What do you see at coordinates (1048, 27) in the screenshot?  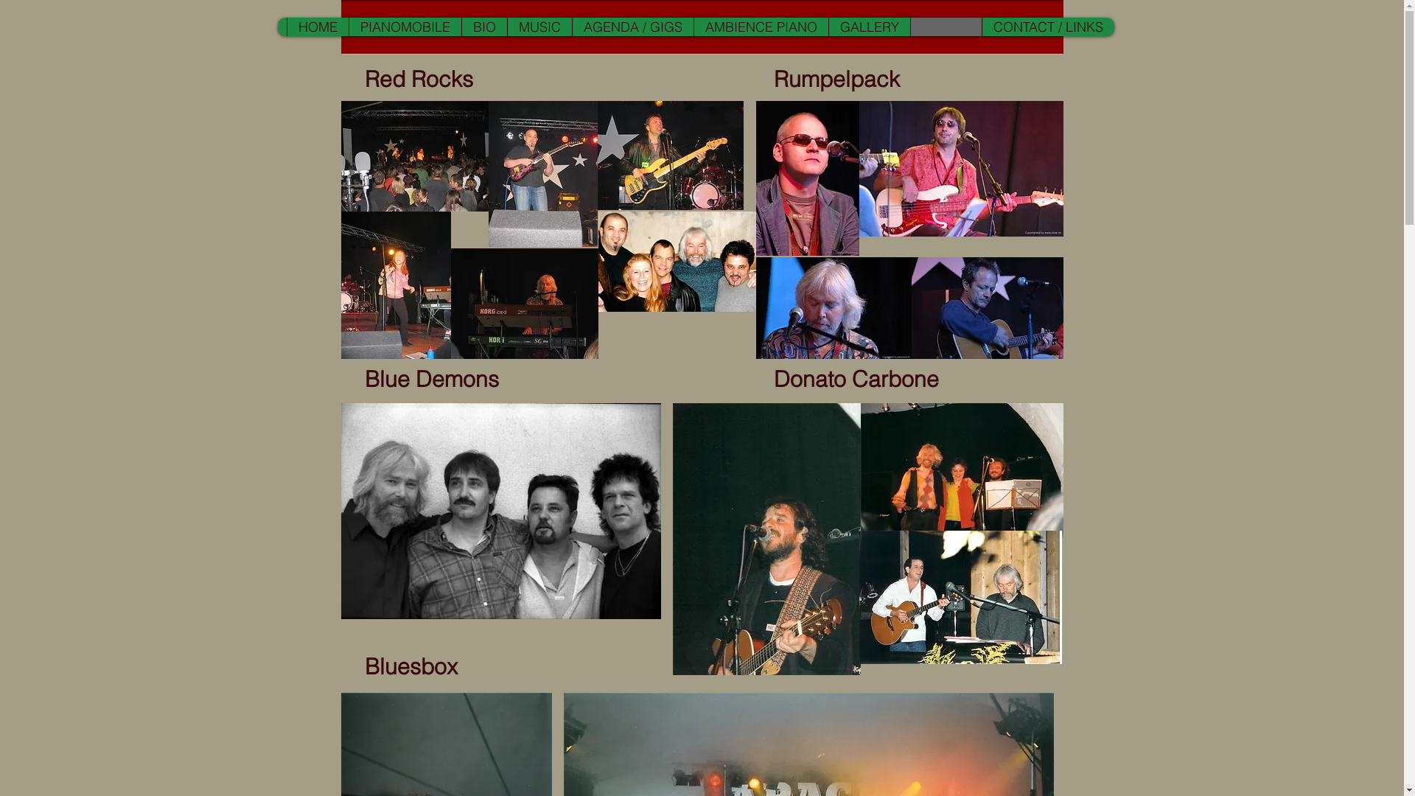 I see `CONTACT / LINKS` at bounding box center [1048, 27].